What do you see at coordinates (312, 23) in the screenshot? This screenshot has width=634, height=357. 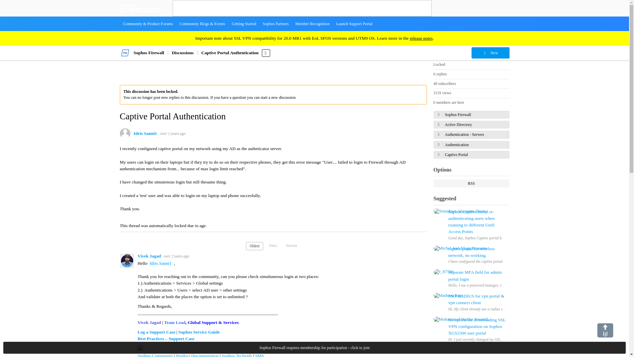 I see `Member Recognition` at bounding box center [312, 23].